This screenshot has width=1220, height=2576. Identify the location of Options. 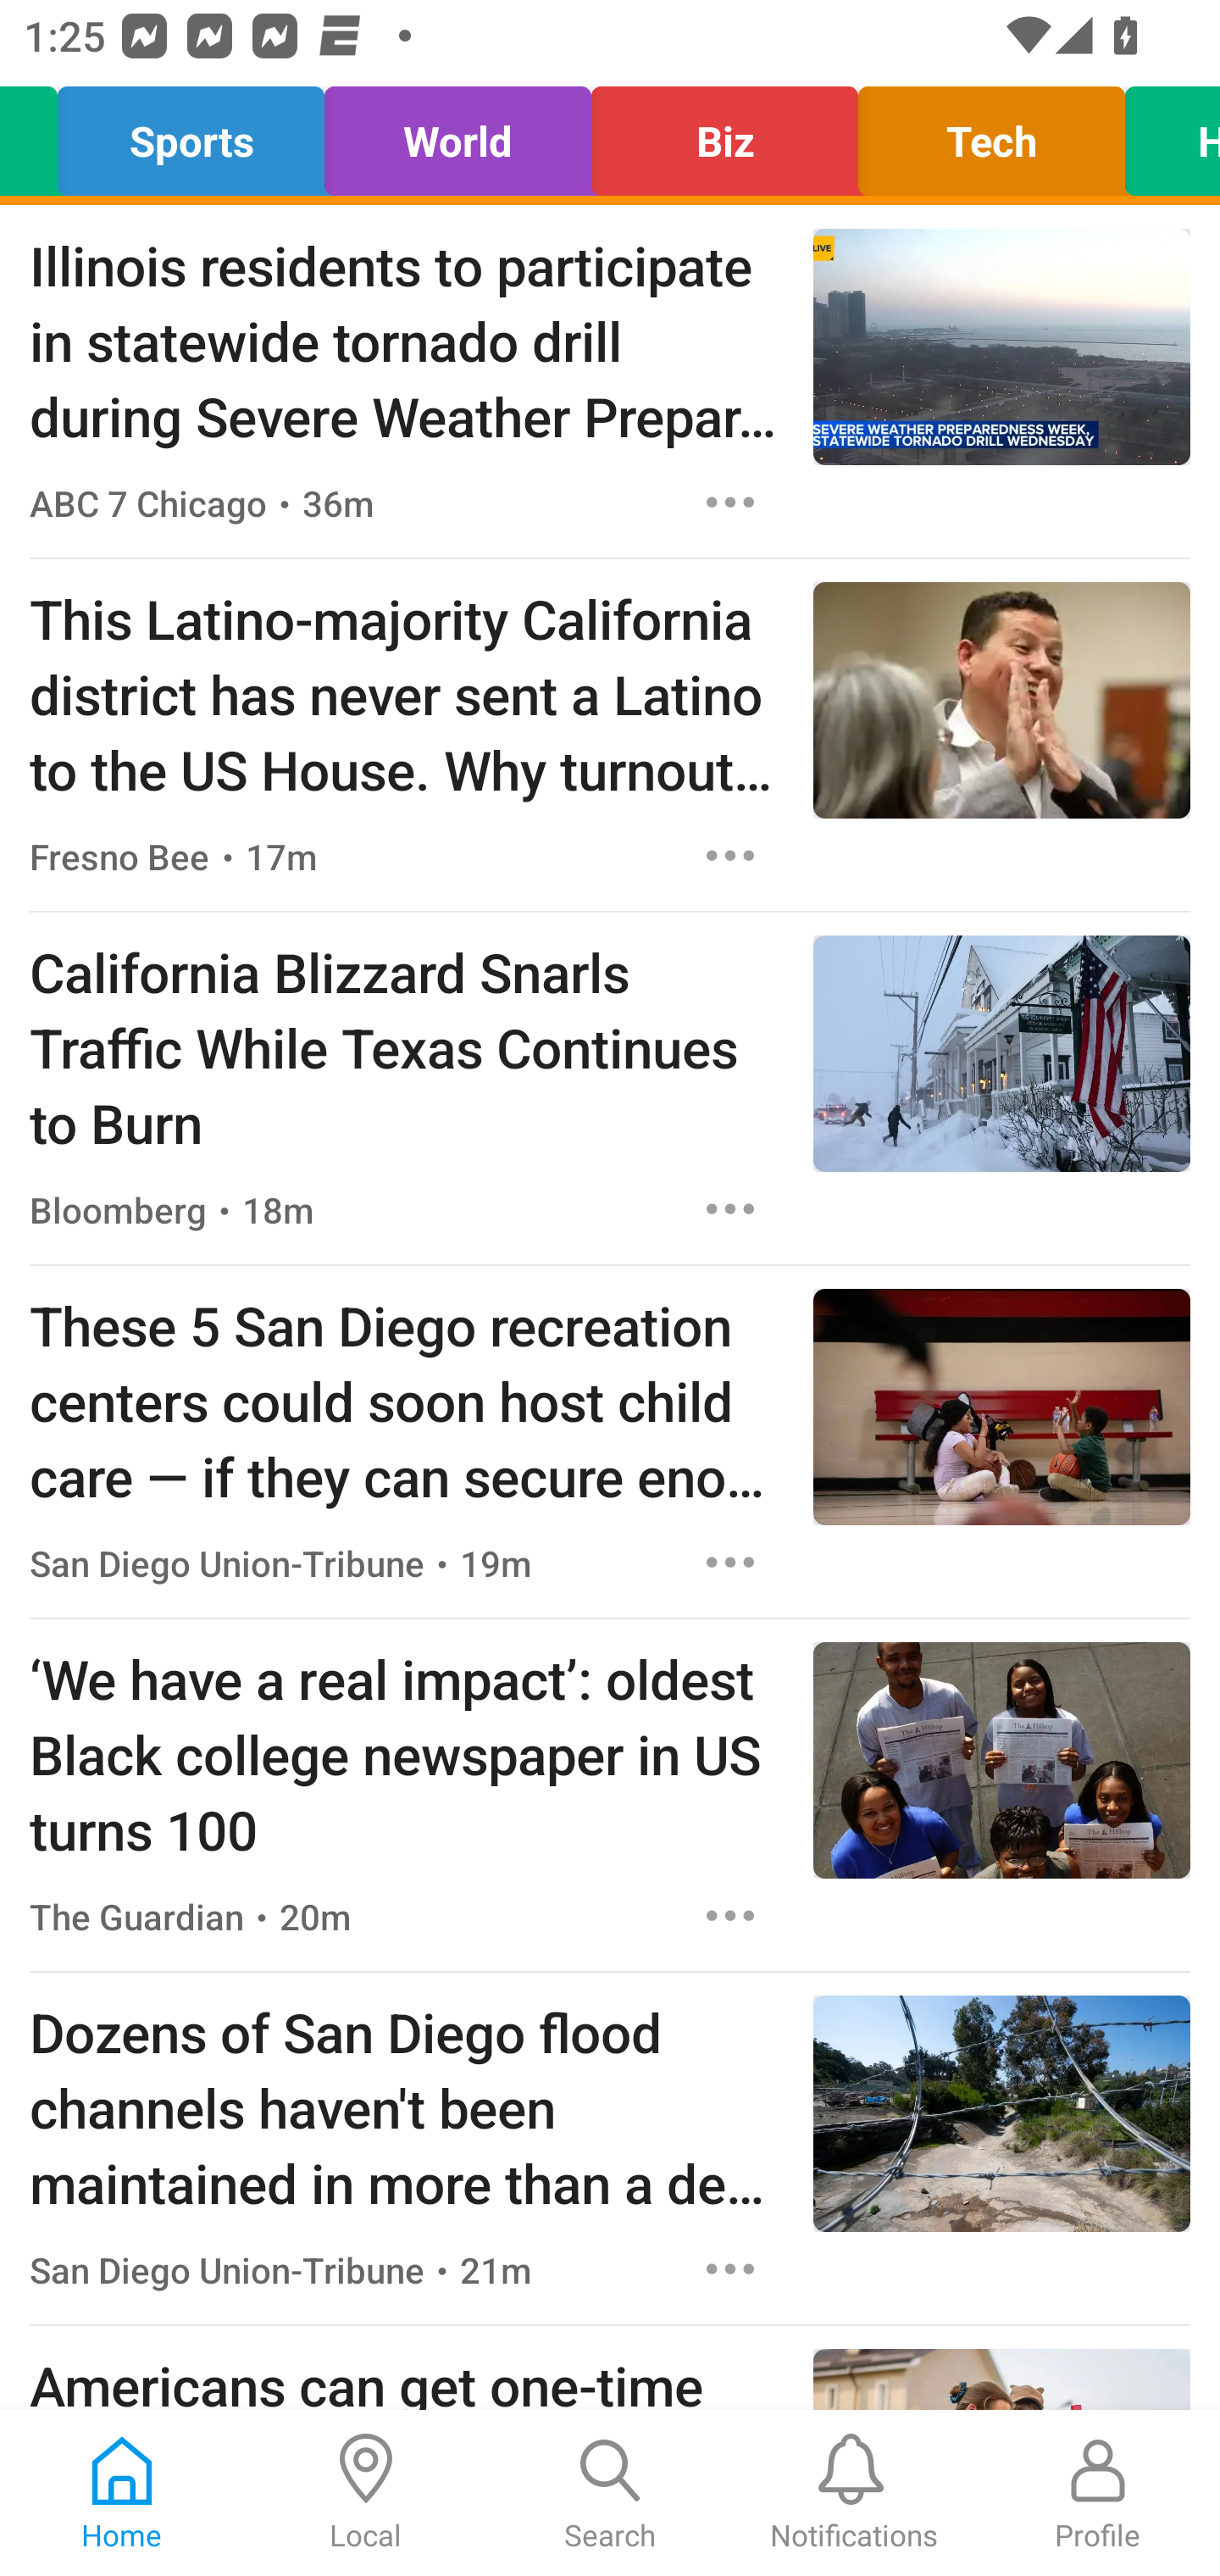
(730, 1917).